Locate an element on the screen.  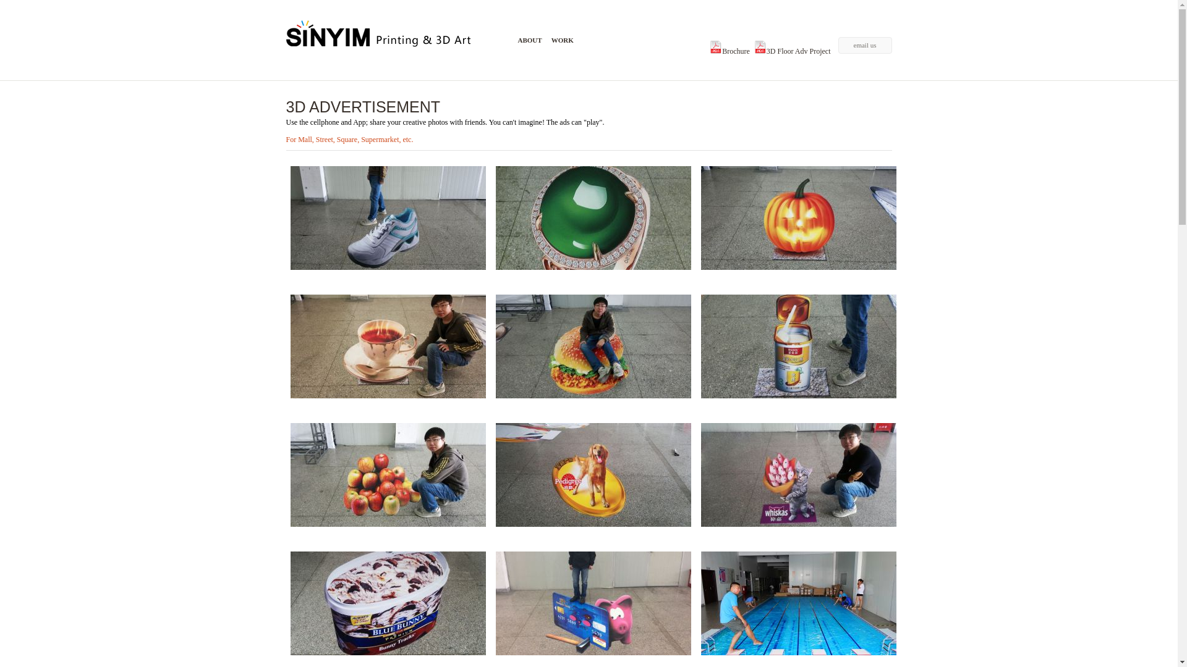
view imgae is located at coordinates (593, 346).